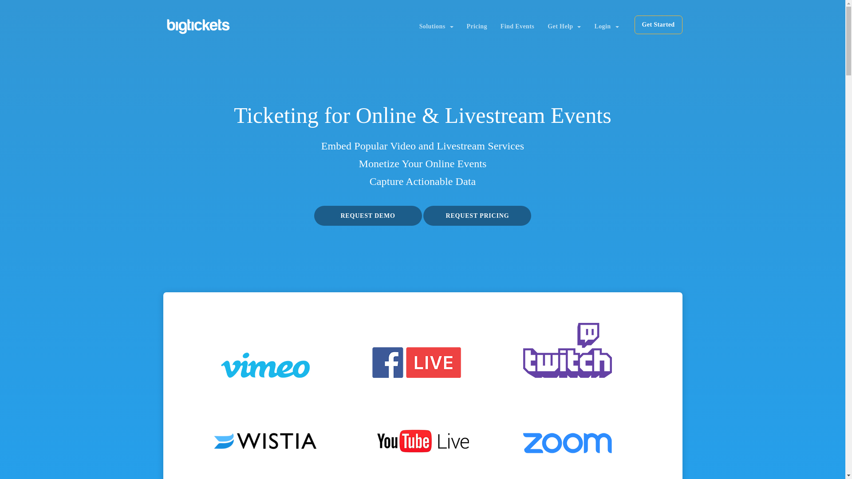 This screenshot has height=479, width=852. I want to click on Login, so click(606, 27).